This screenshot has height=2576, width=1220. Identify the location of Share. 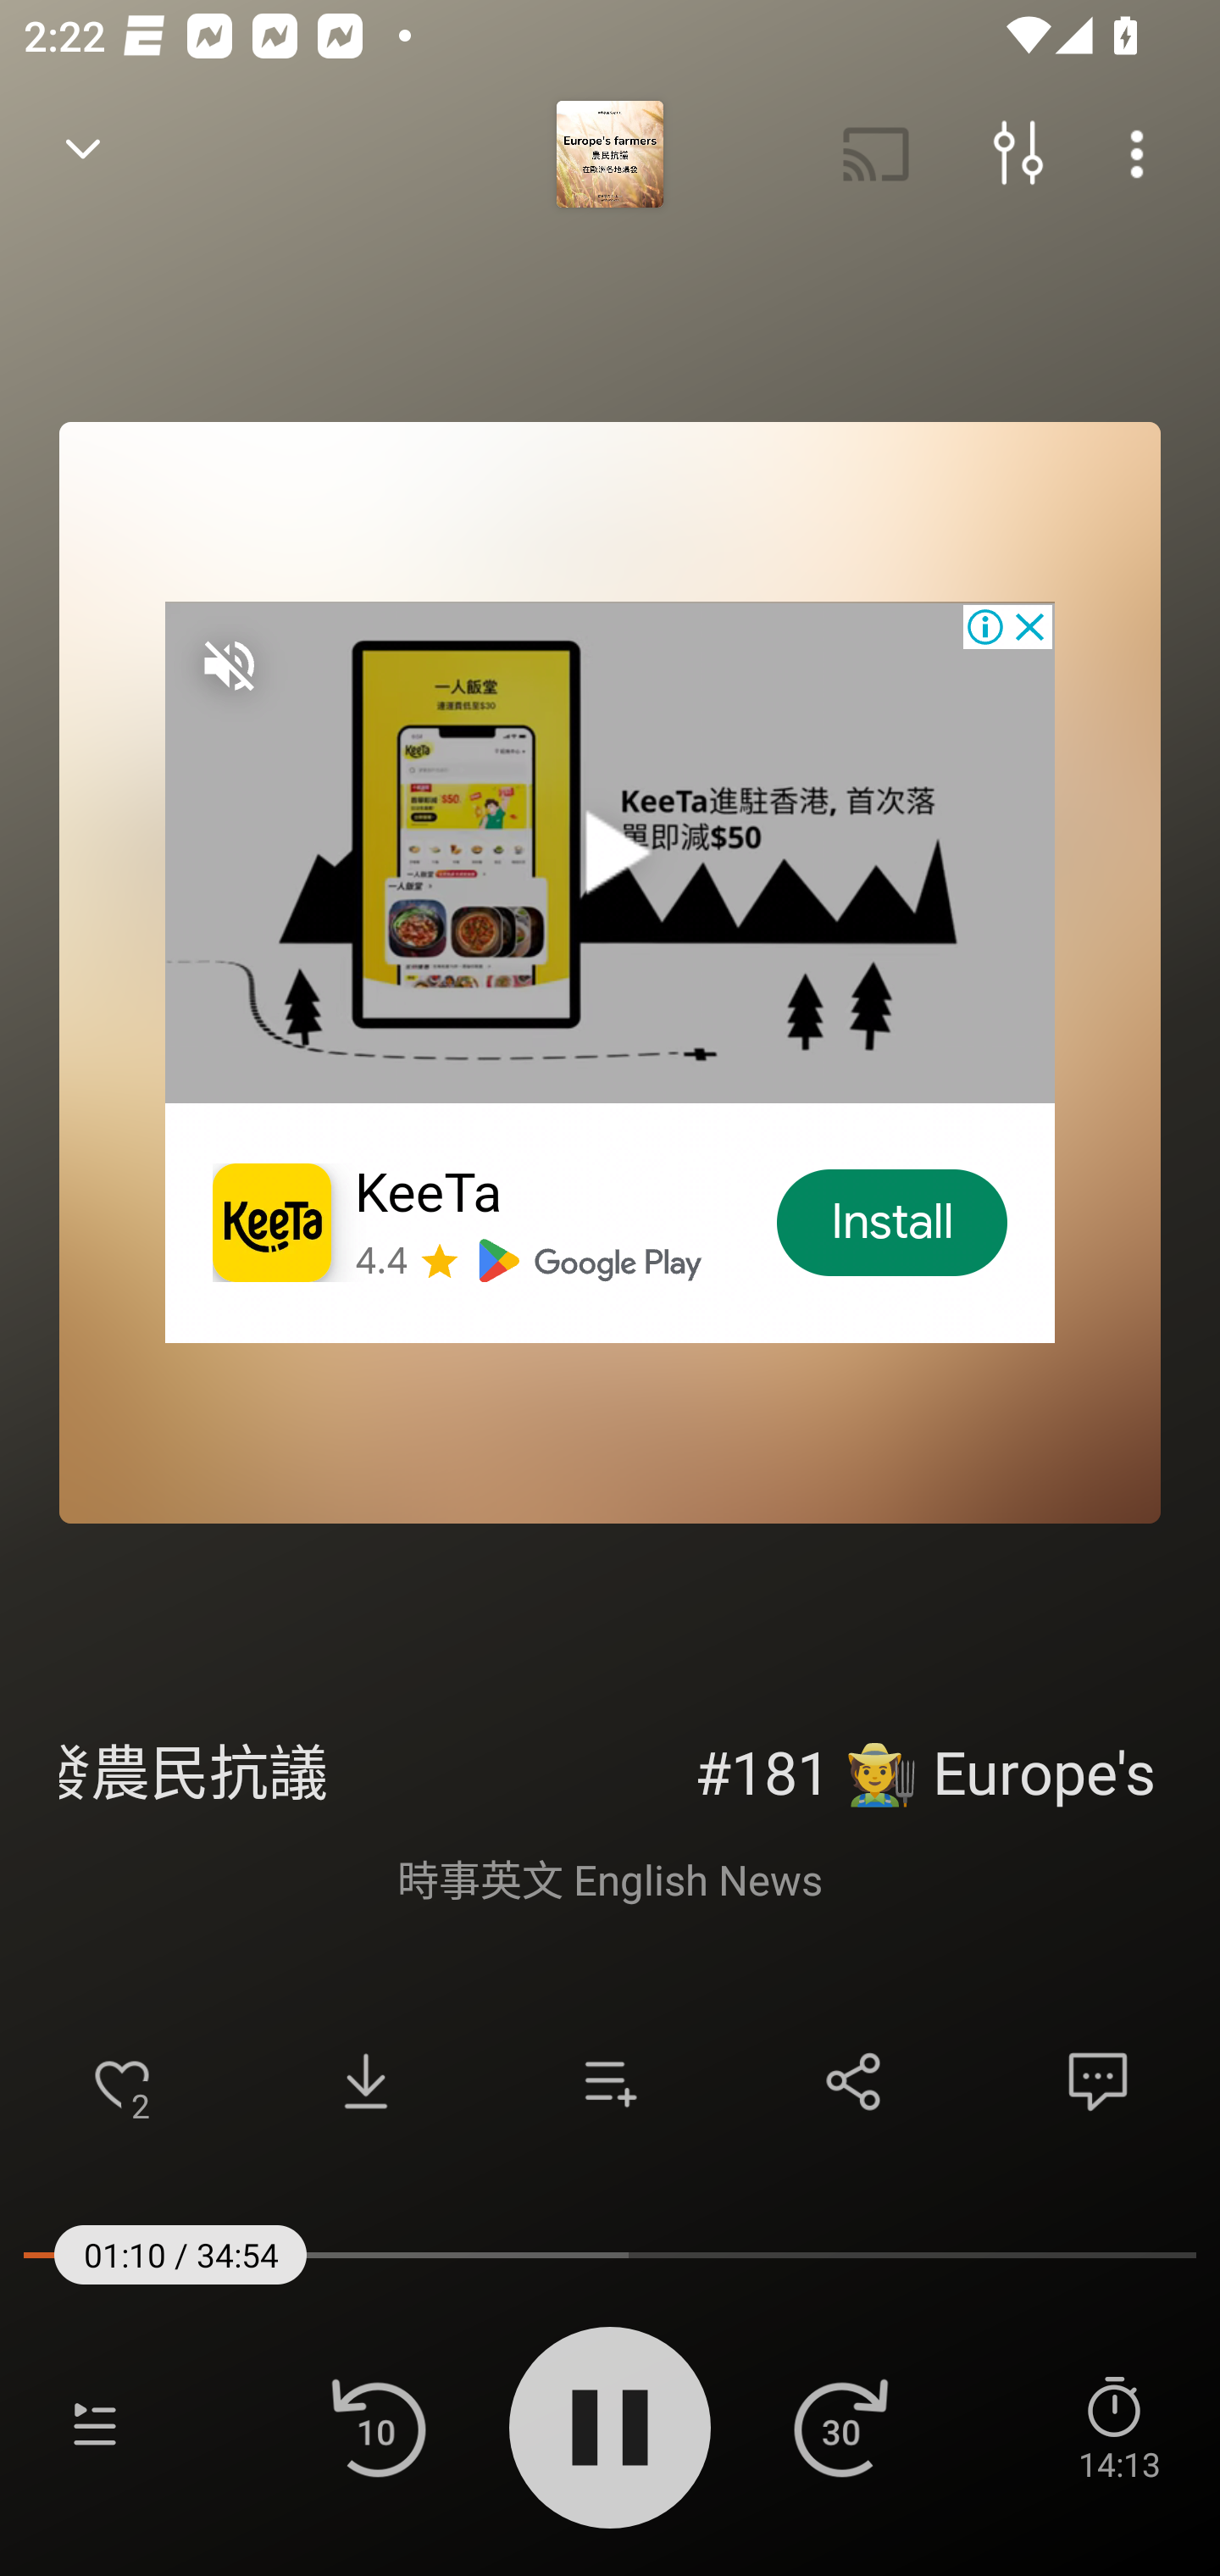
(854, 2081).